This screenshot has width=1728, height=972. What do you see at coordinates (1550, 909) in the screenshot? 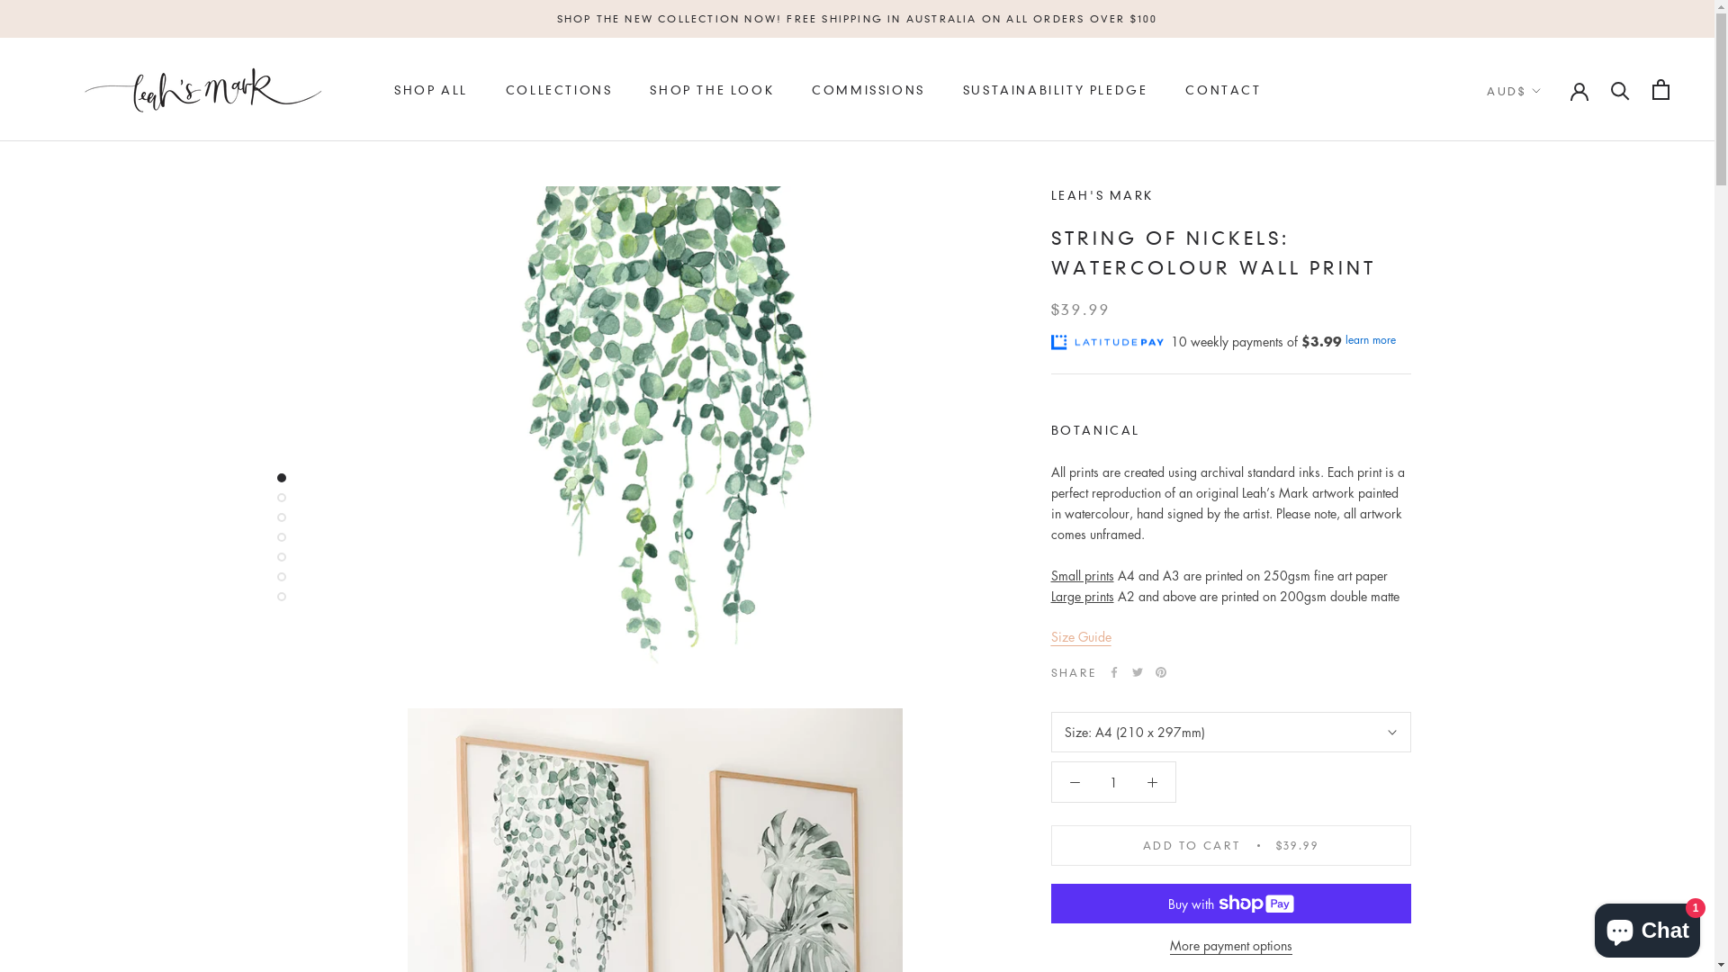
I see `EGP` at bounding box center [1550, 909].